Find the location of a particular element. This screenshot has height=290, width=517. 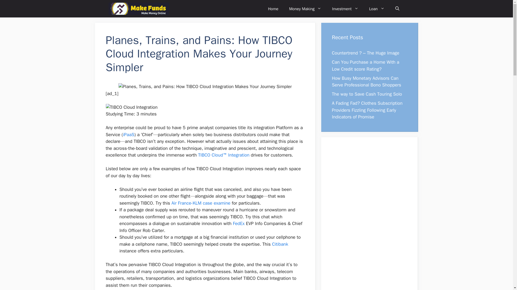

Loan is located at coordinates (377, 9).